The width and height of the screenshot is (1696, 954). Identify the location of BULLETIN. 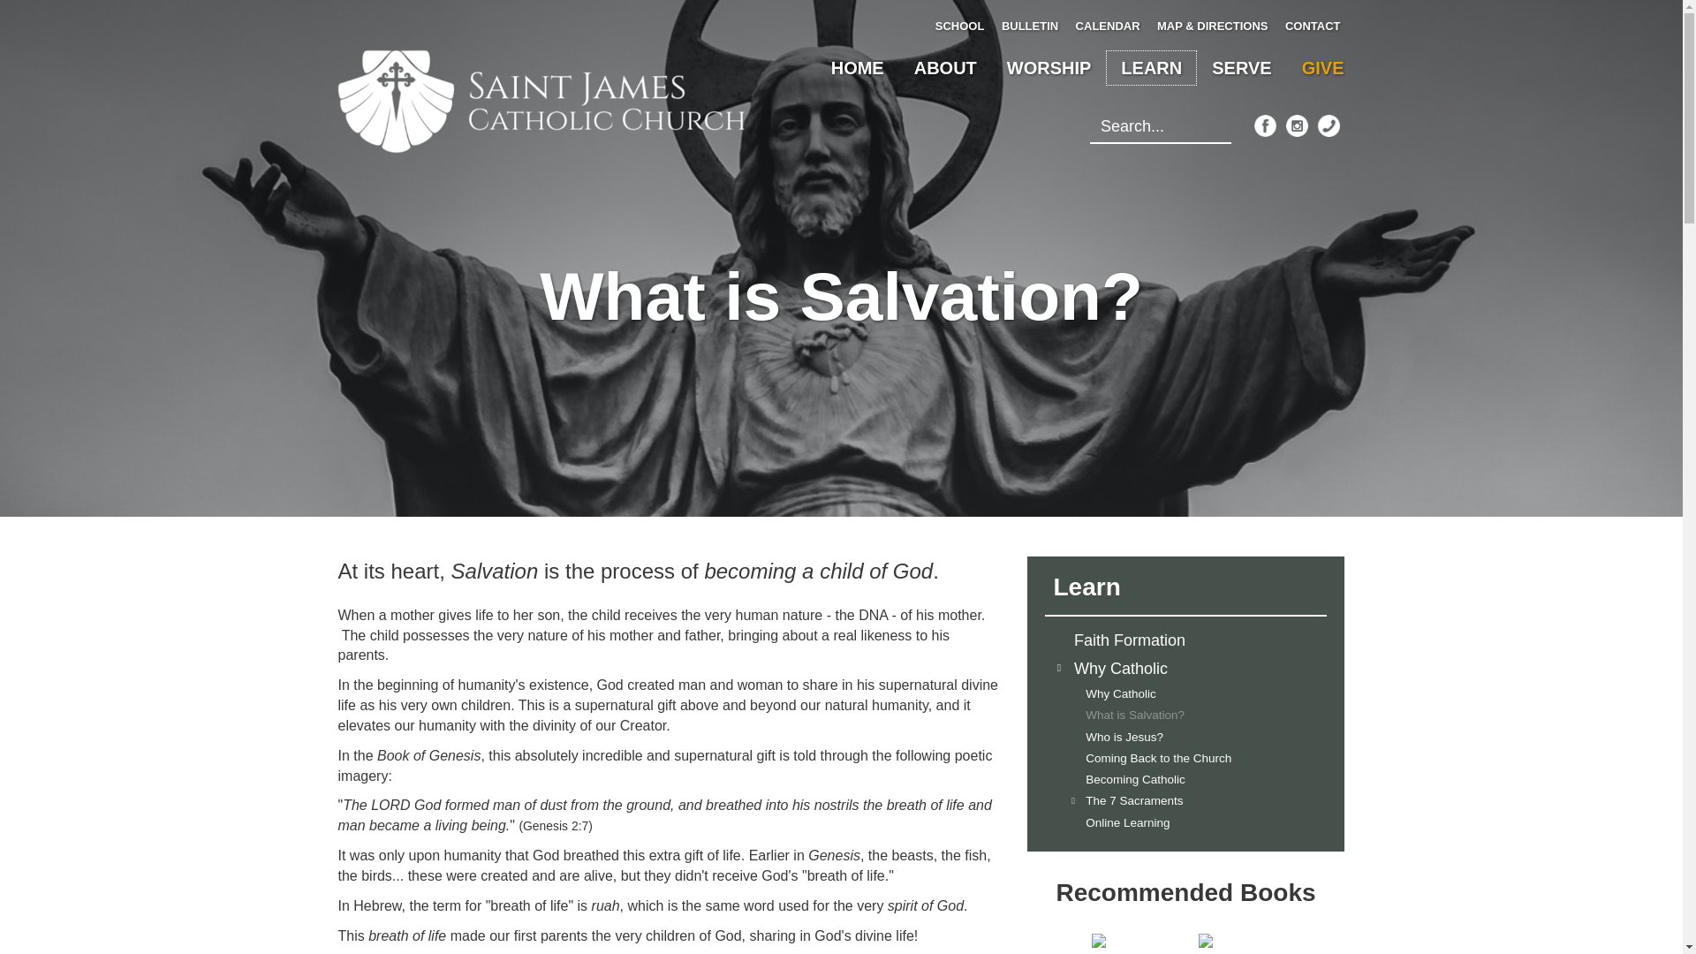
(1027, 26).